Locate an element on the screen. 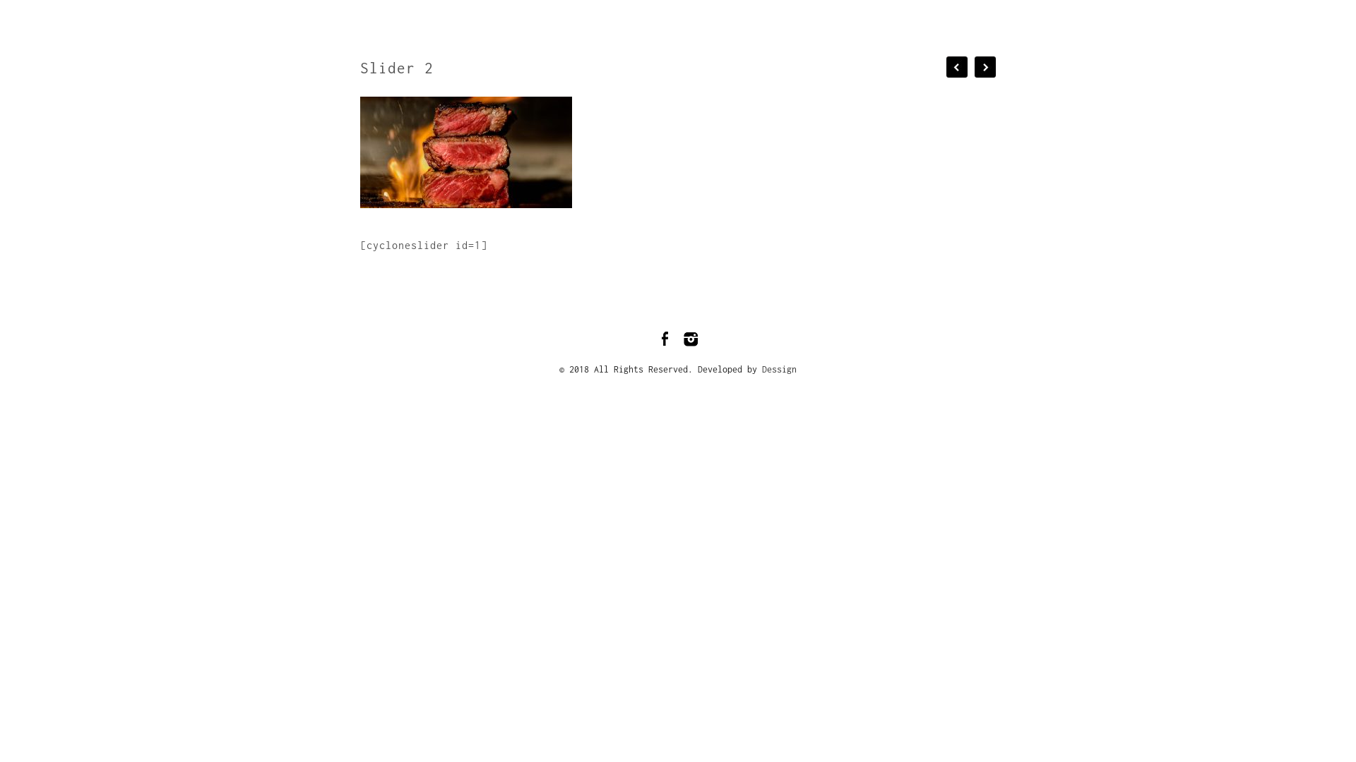 This screenshot has width=1356, height=762. Dessign is located at coordinates (780, 370).